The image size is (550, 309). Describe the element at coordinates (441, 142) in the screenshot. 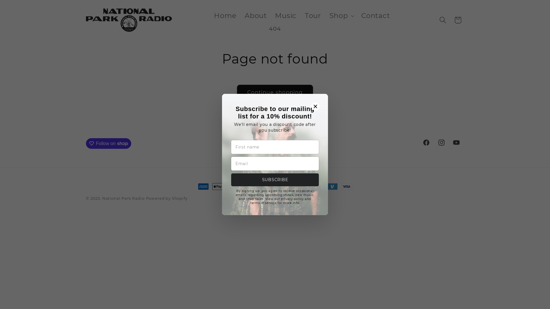

I see `Instagram` at that location.